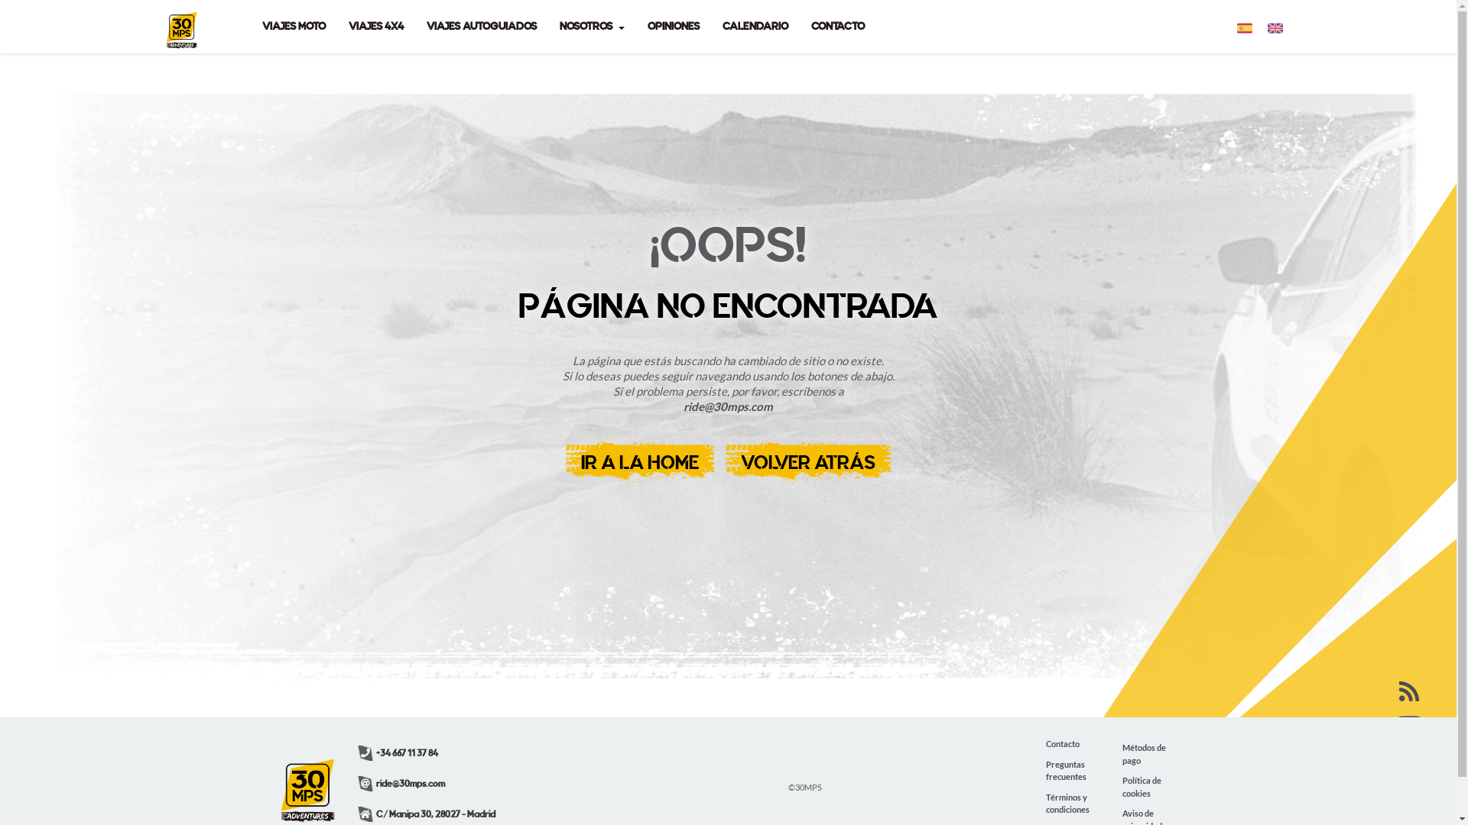  I want to click on Preguntas frecuentes, so click(1073, 770).